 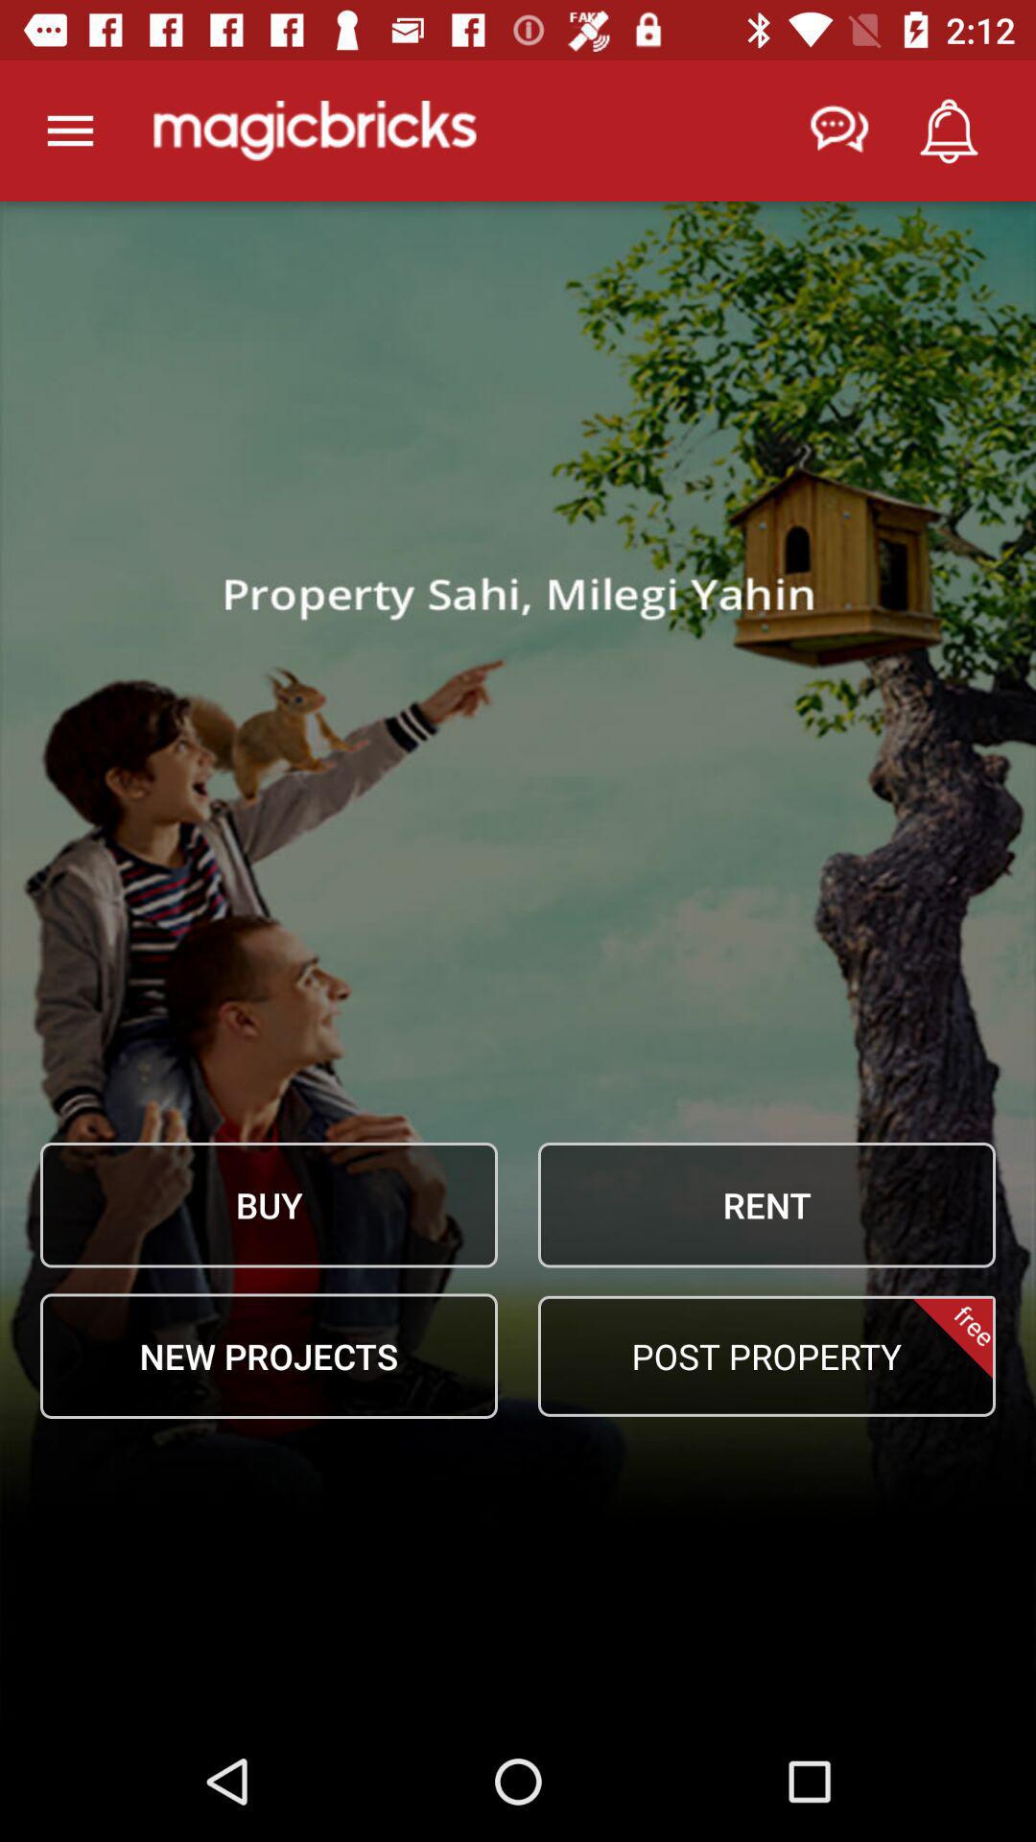 What do you see at coordinates (269, 1356) in the screenshot?
I see `swipe to new projects` at bounding box center [269, 1356].